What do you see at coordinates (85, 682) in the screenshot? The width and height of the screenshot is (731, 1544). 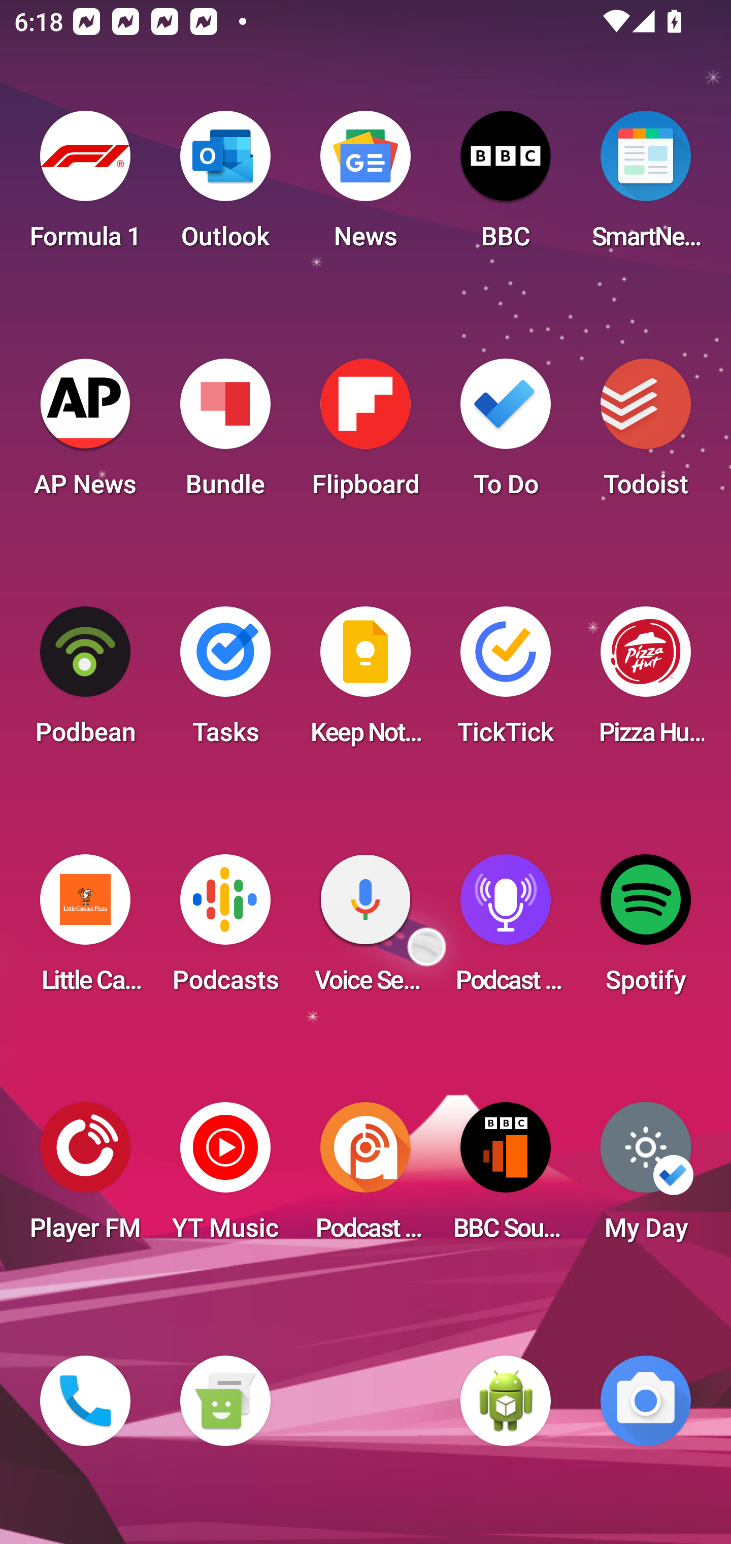 I see `Podbean` at bounding box center [85, 682].